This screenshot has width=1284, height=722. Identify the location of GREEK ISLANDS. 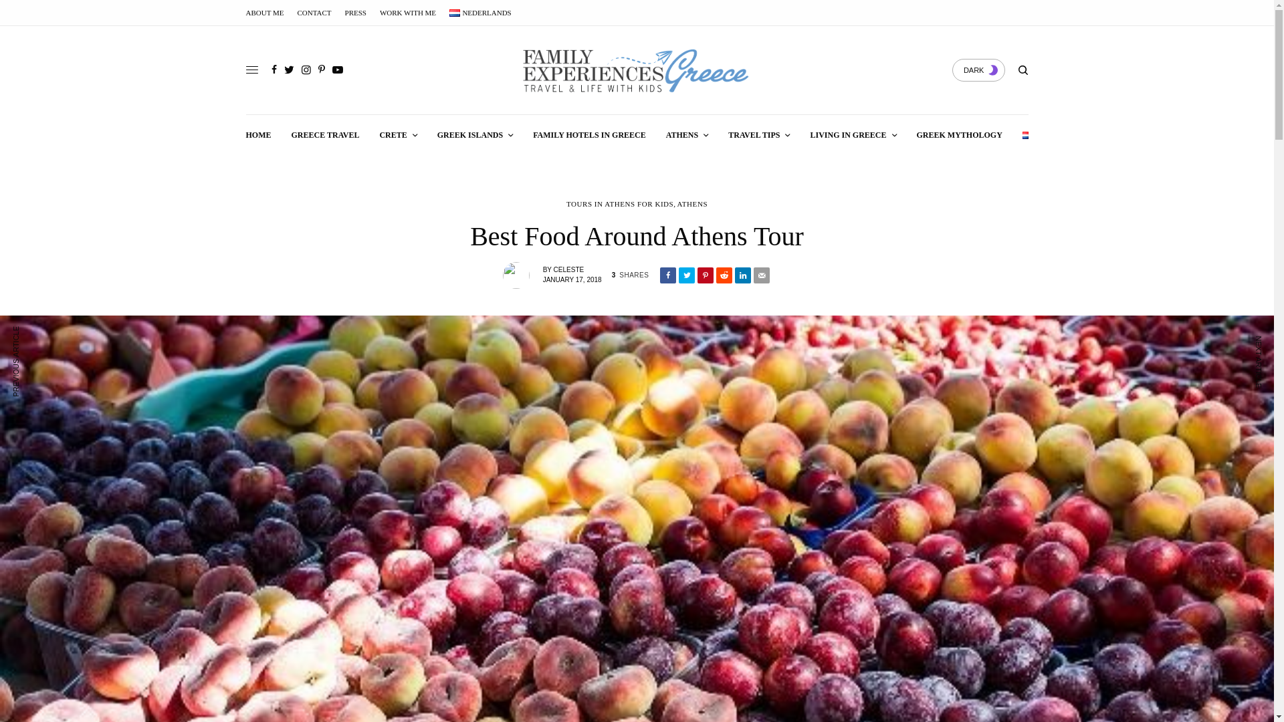
(475, 135).